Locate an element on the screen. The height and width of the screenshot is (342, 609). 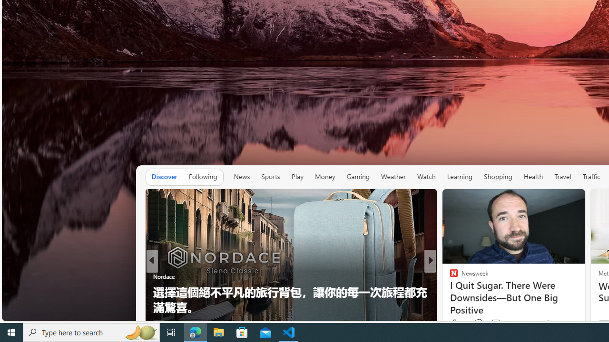
View comments 96 Comment is located at coordinates (497, 323).